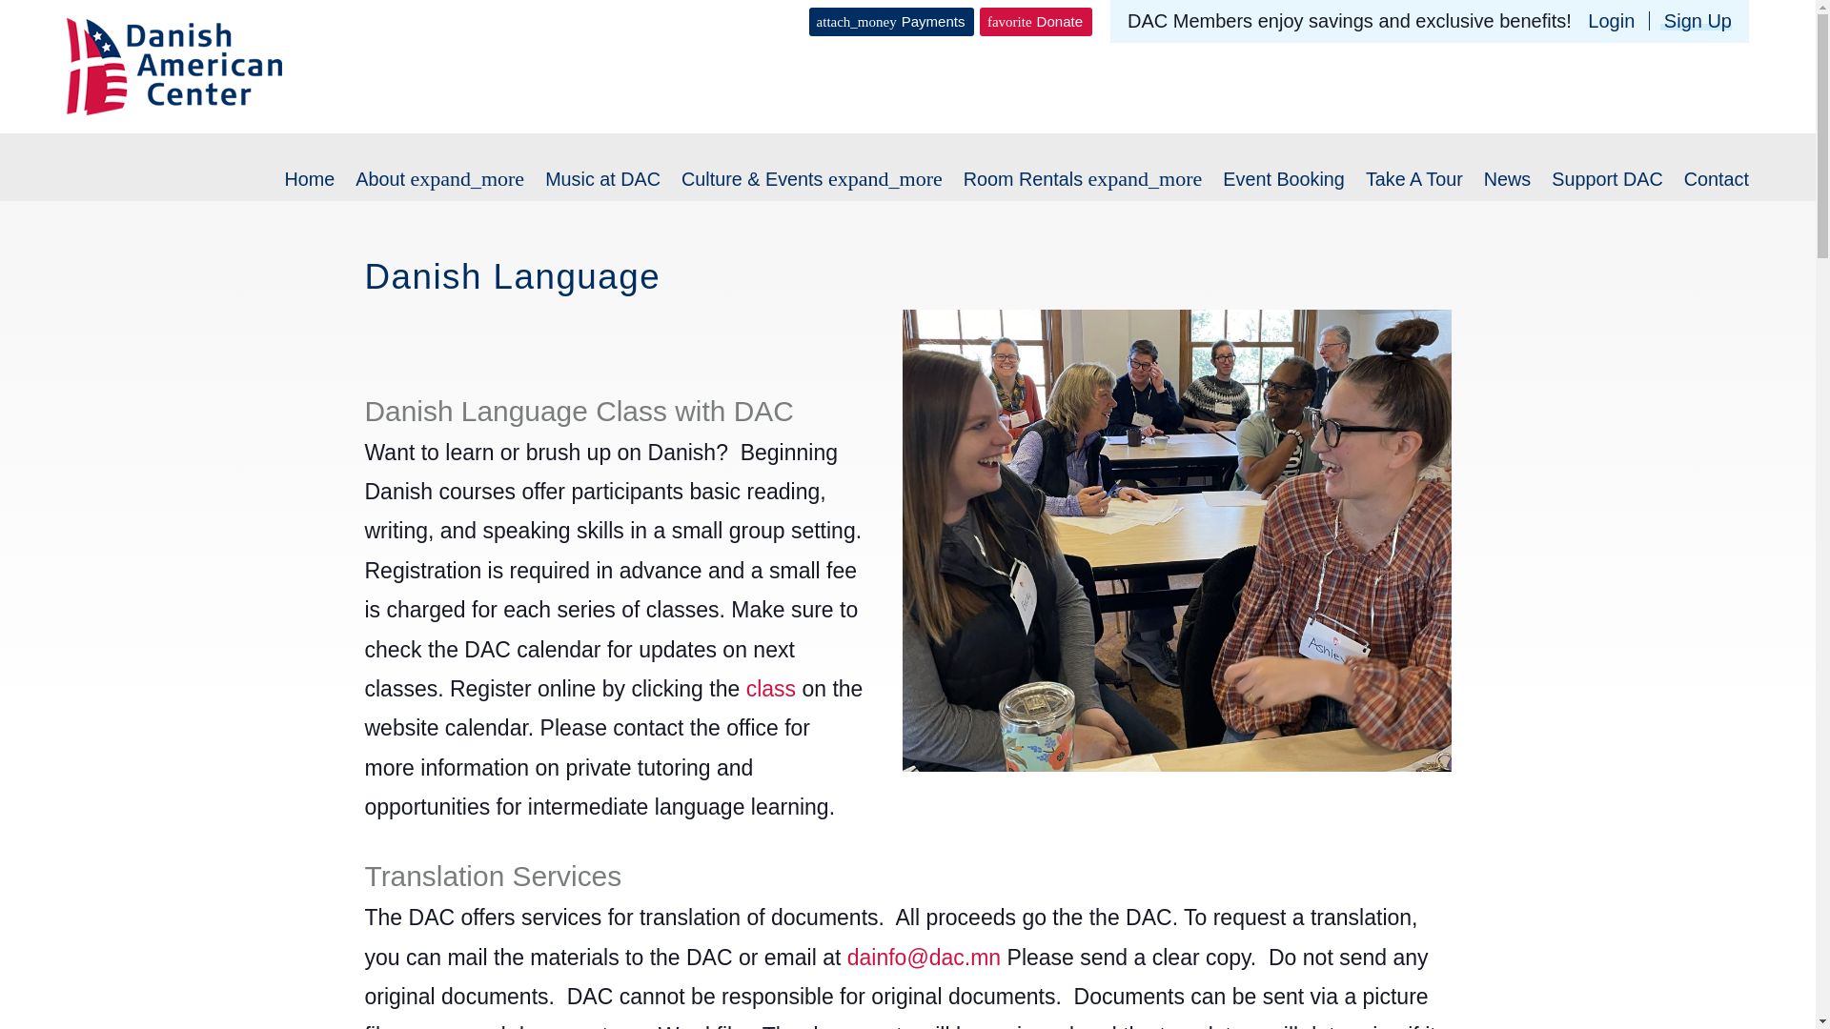 Image resolution: width=1830 pixels, height=1029 pixels. I want to click on News, so click(1507, 179).